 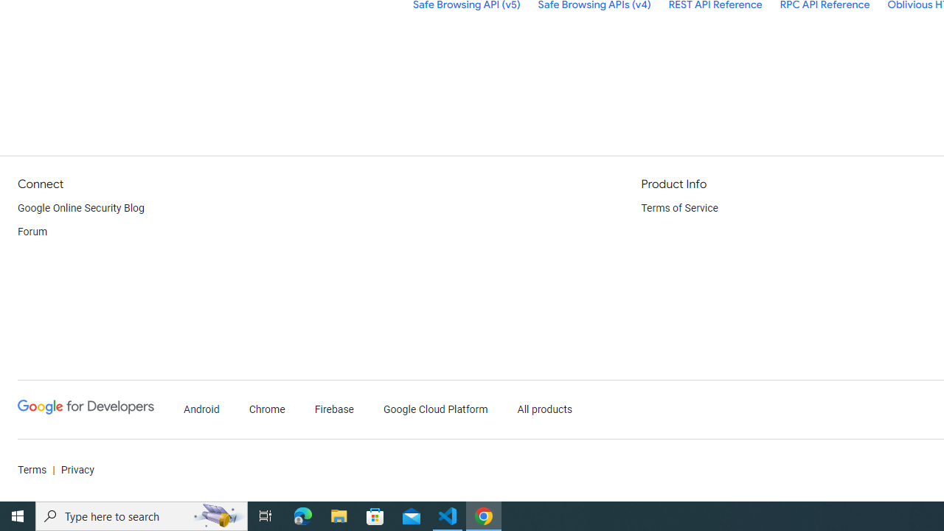 What do you see at coordinates (81, 208) in the screenshot?
I see `Google Online Security Blog` at bounding box center [81, 208].